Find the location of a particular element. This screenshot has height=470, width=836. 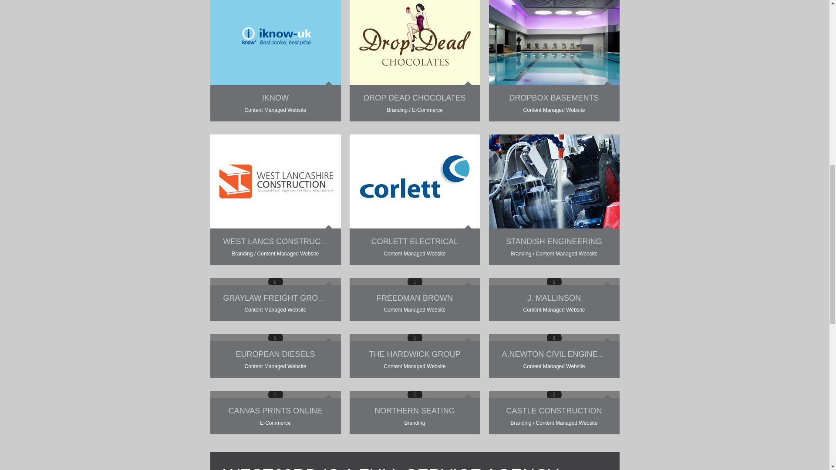

DROPBOX BASEMENTS is located at coordinates (554, 97).